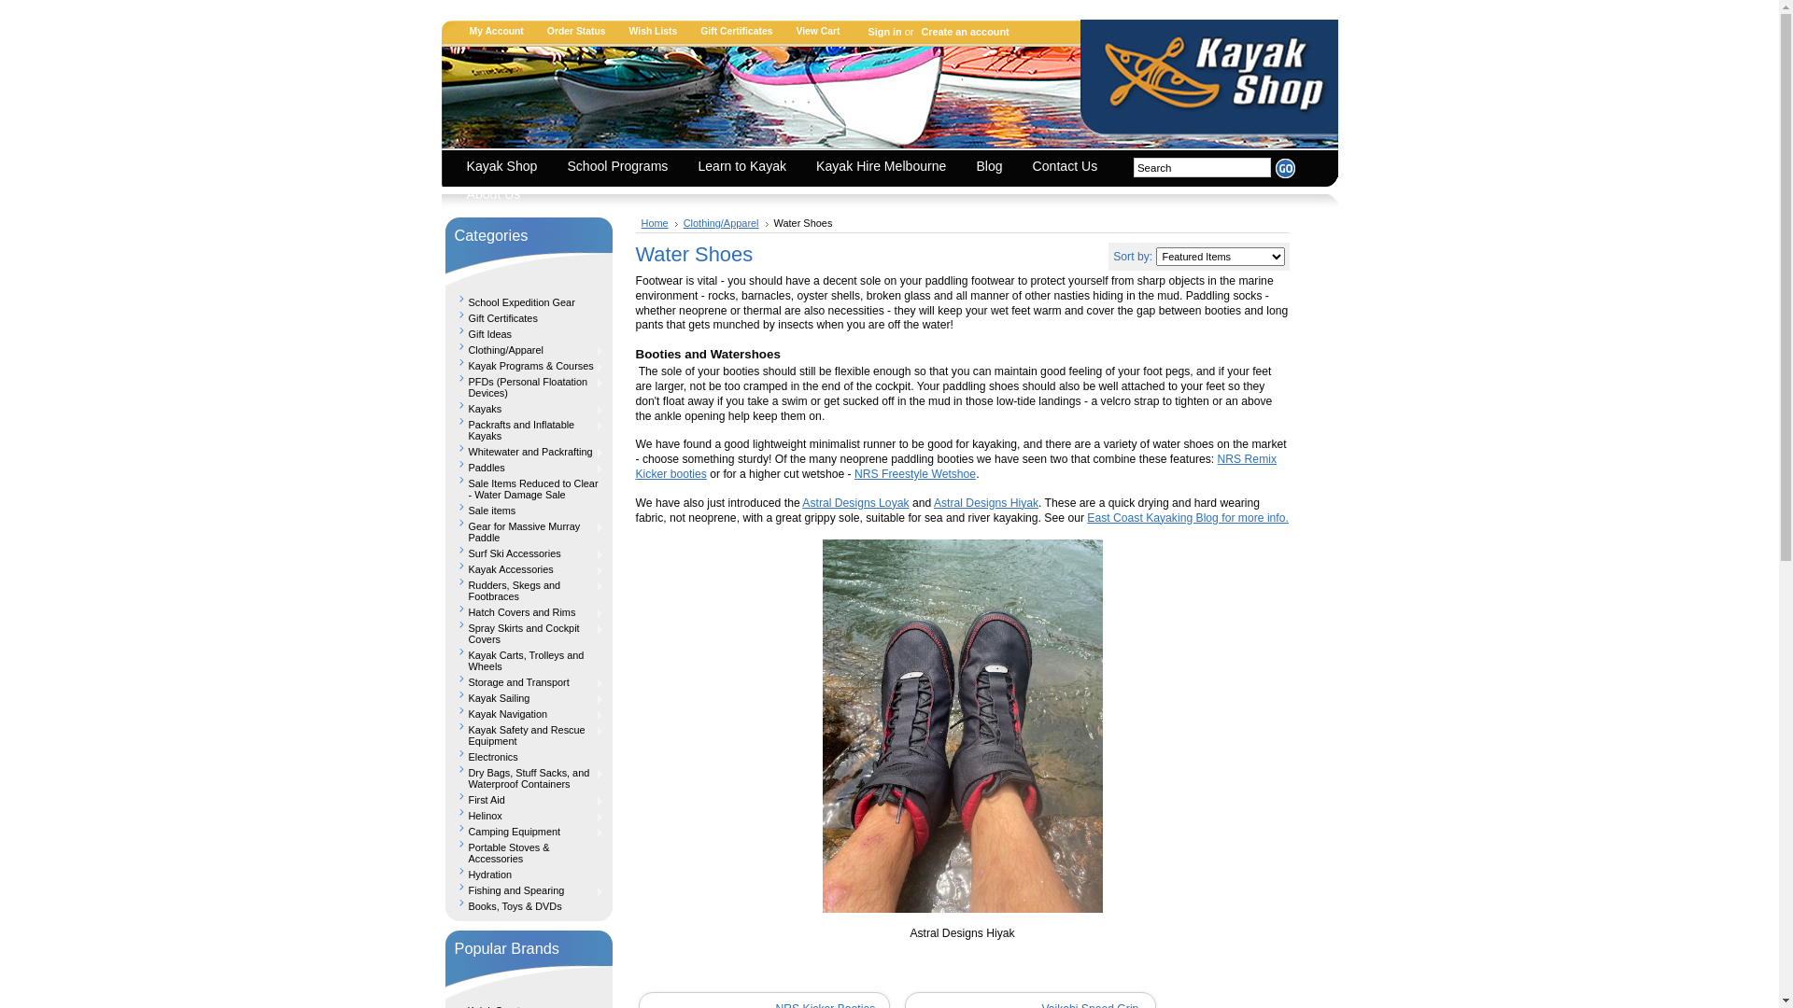  I want to click on Wish Lists, so click(661, 31).